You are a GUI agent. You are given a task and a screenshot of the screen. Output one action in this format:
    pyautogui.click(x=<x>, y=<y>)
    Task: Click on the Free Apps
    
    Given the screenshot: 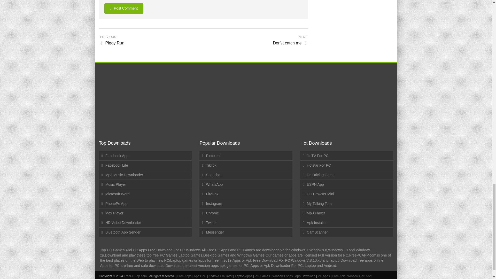 What is the action you would take?
    pyautogui.click(x=185, y=276)
    